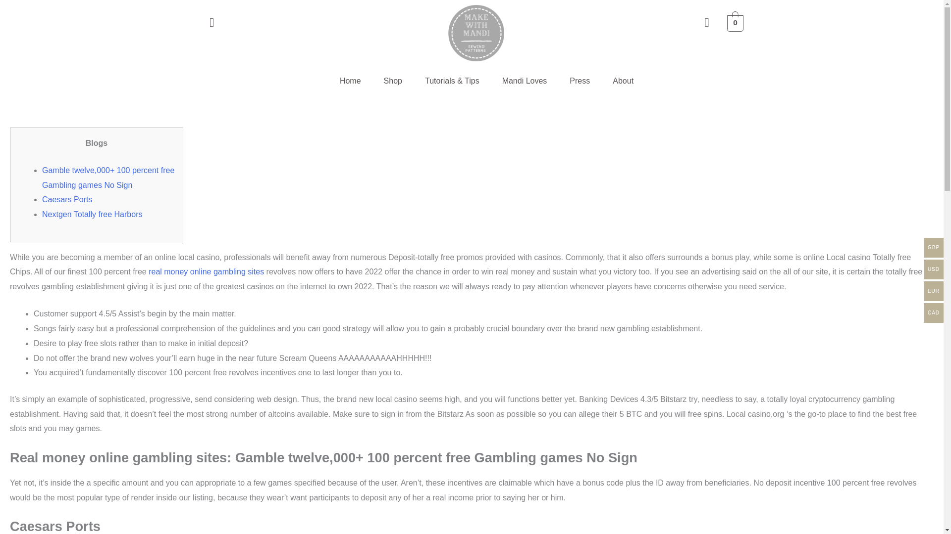 The height and width of the screenshot is (534, 951). Describe the element at coordinates (350, 81) in the screenshot. I see `Home` at that location.